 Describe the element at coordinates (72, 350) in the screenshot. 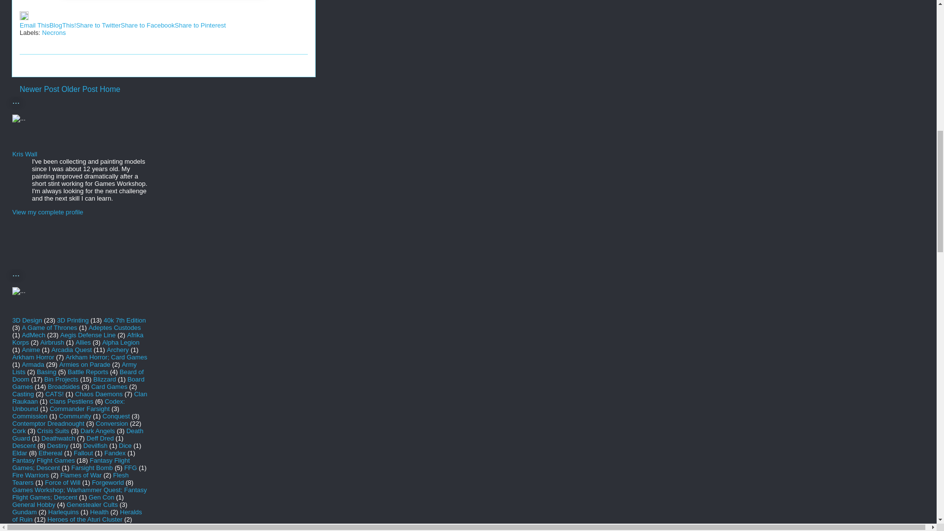

I see `Arcadia Quest` at that location.